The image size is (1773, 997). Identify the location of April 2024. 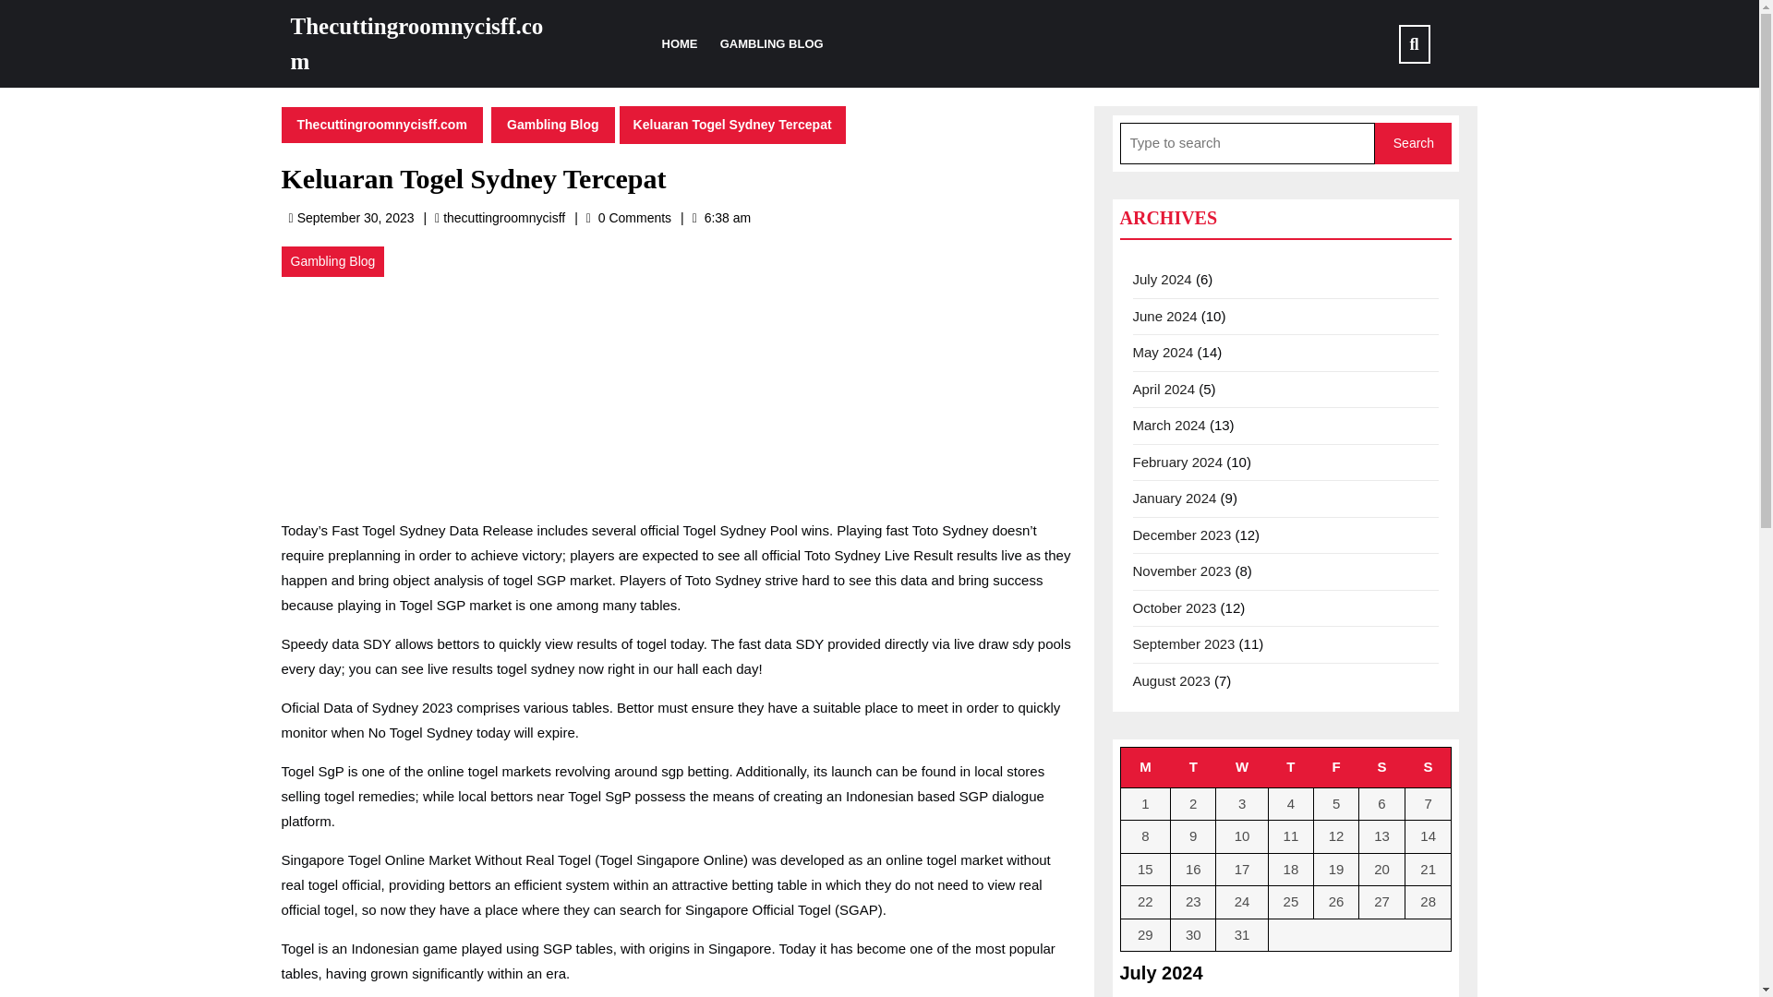
(1382, 768).